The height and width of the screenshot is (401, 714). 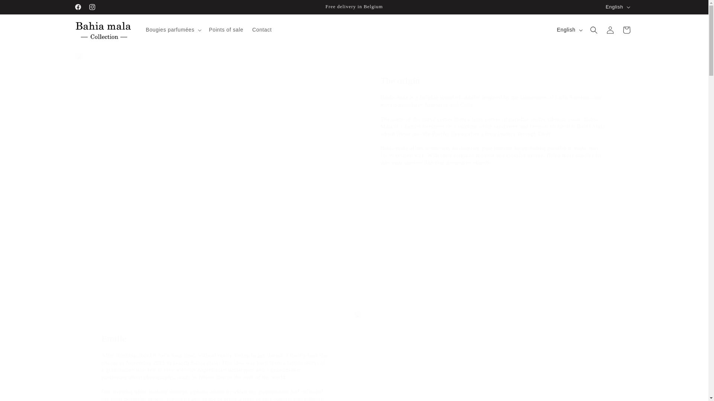 What do you see at coordinates (78, 7) in the screenshot?
I see `Facebook` at bounding box center [78, 7].